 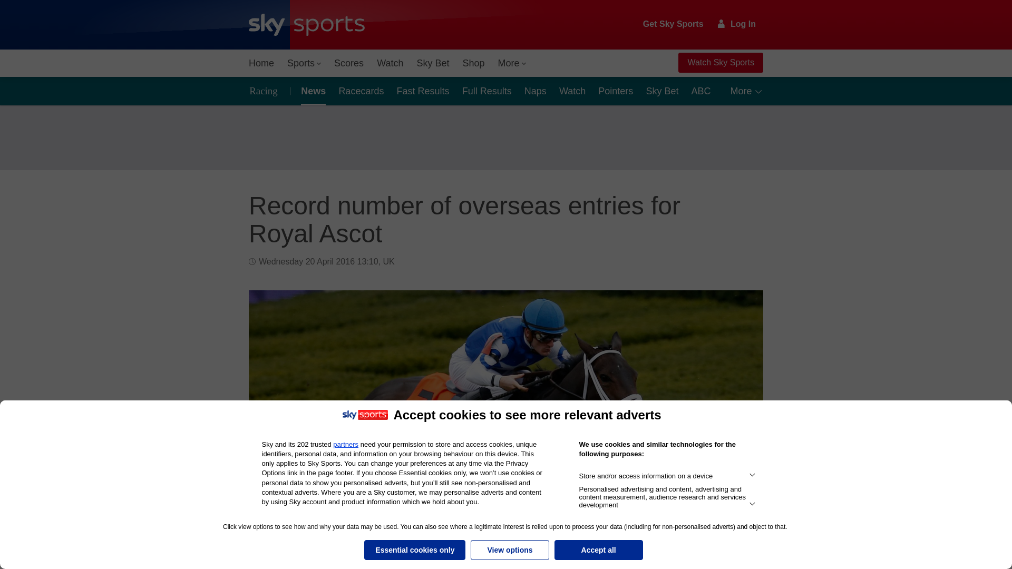 I want to click on Sports, so click(x=304, y=63).